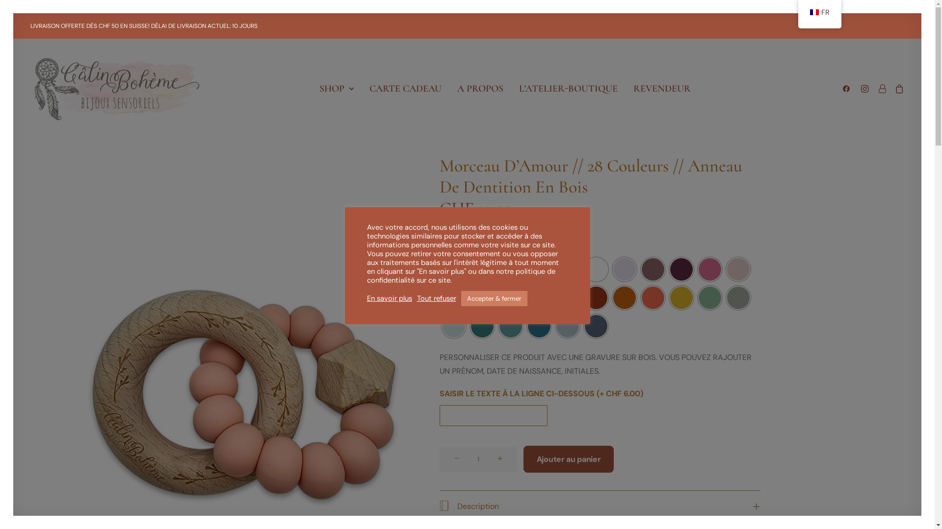  What do you see at coordinates (511, 326) in the screenshot?
I see `Bleu canard` at bounding box center [511, 326].